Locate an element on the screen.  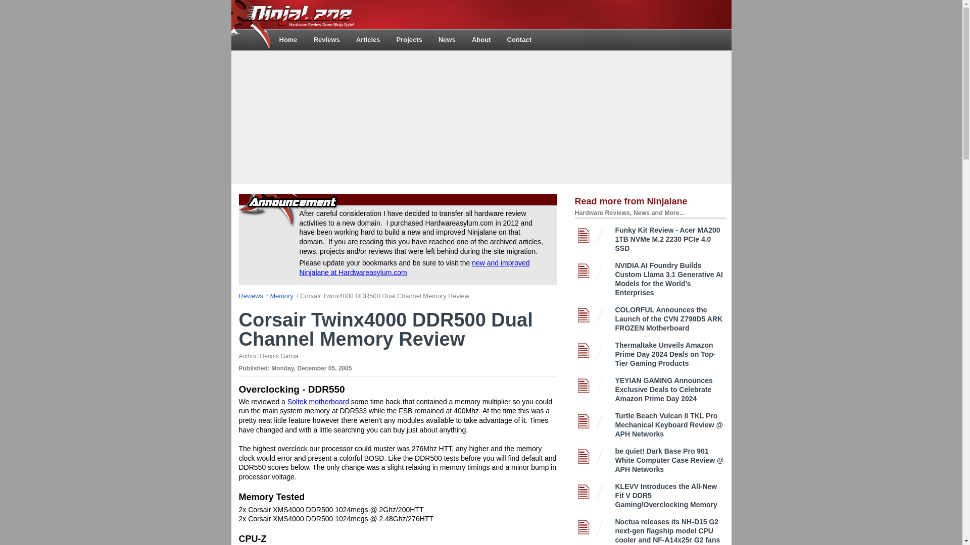
Home is located at coordinates (288, 39).